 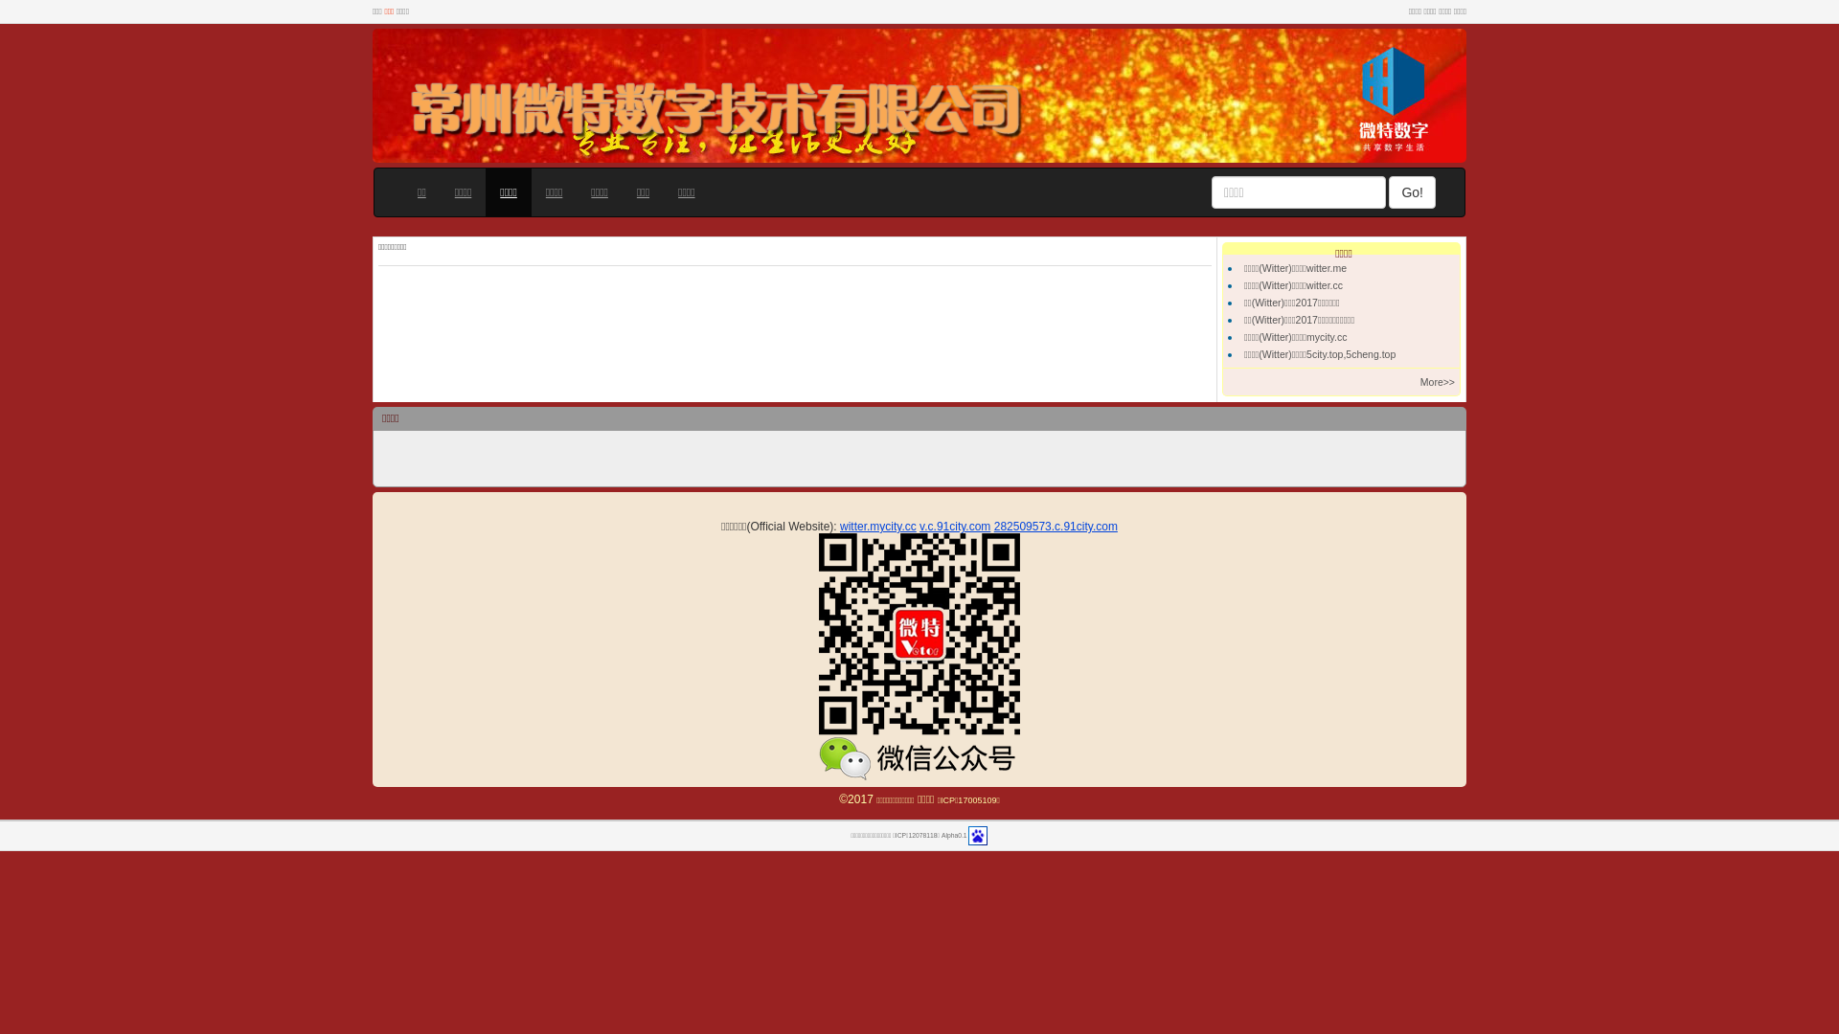 What do you see at coordinates (1438, 382) in the screenshot?
I see `More>>` at bounding box center [1438, 382].